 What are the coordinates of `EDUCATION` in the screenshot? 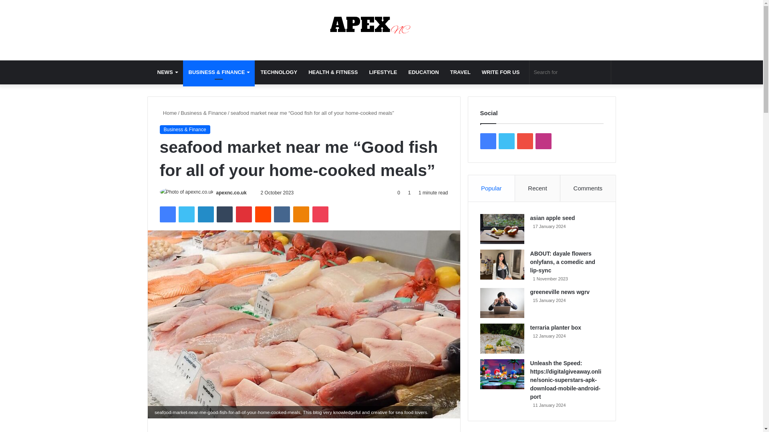 It's located at (423, 72).